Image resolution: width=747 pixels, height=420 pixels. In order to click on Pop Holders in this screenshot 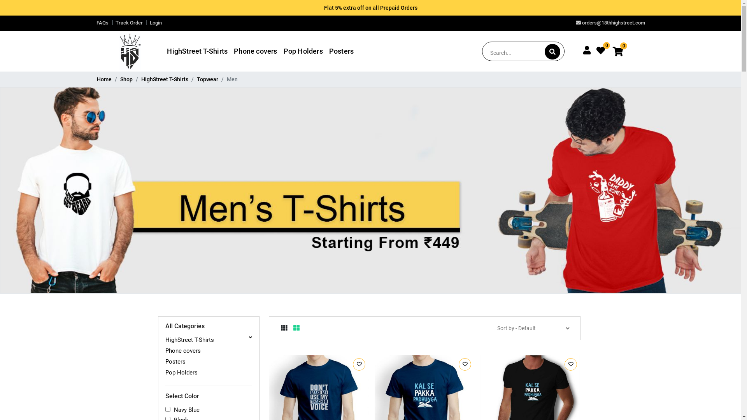, I will do `click(209, 373)`.